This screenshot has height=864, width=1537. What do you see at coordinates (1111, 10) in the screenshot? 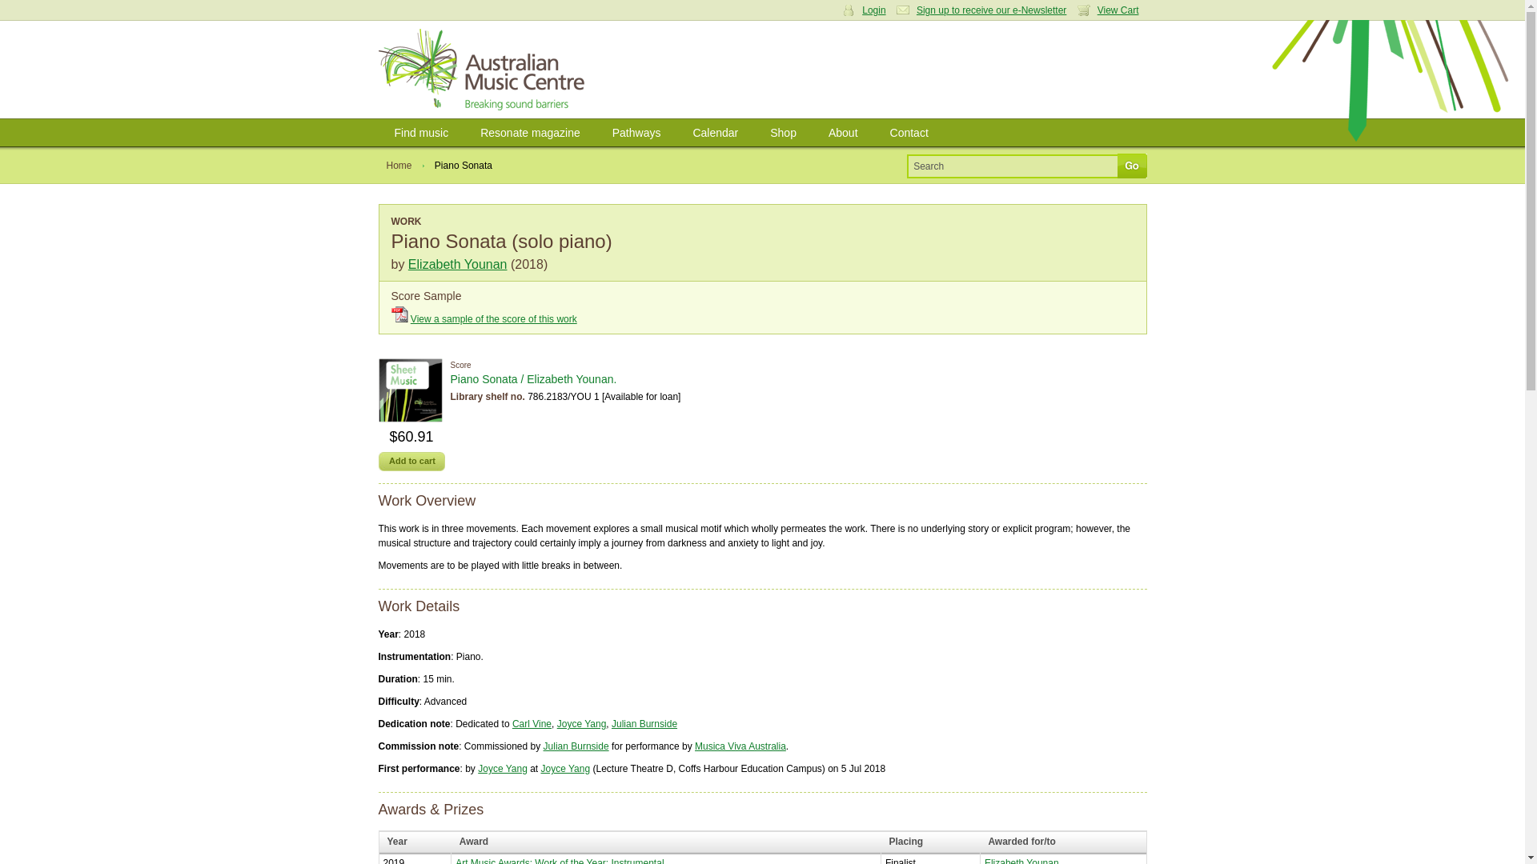
I see `View Cart` at bounding box center [1111, 10].